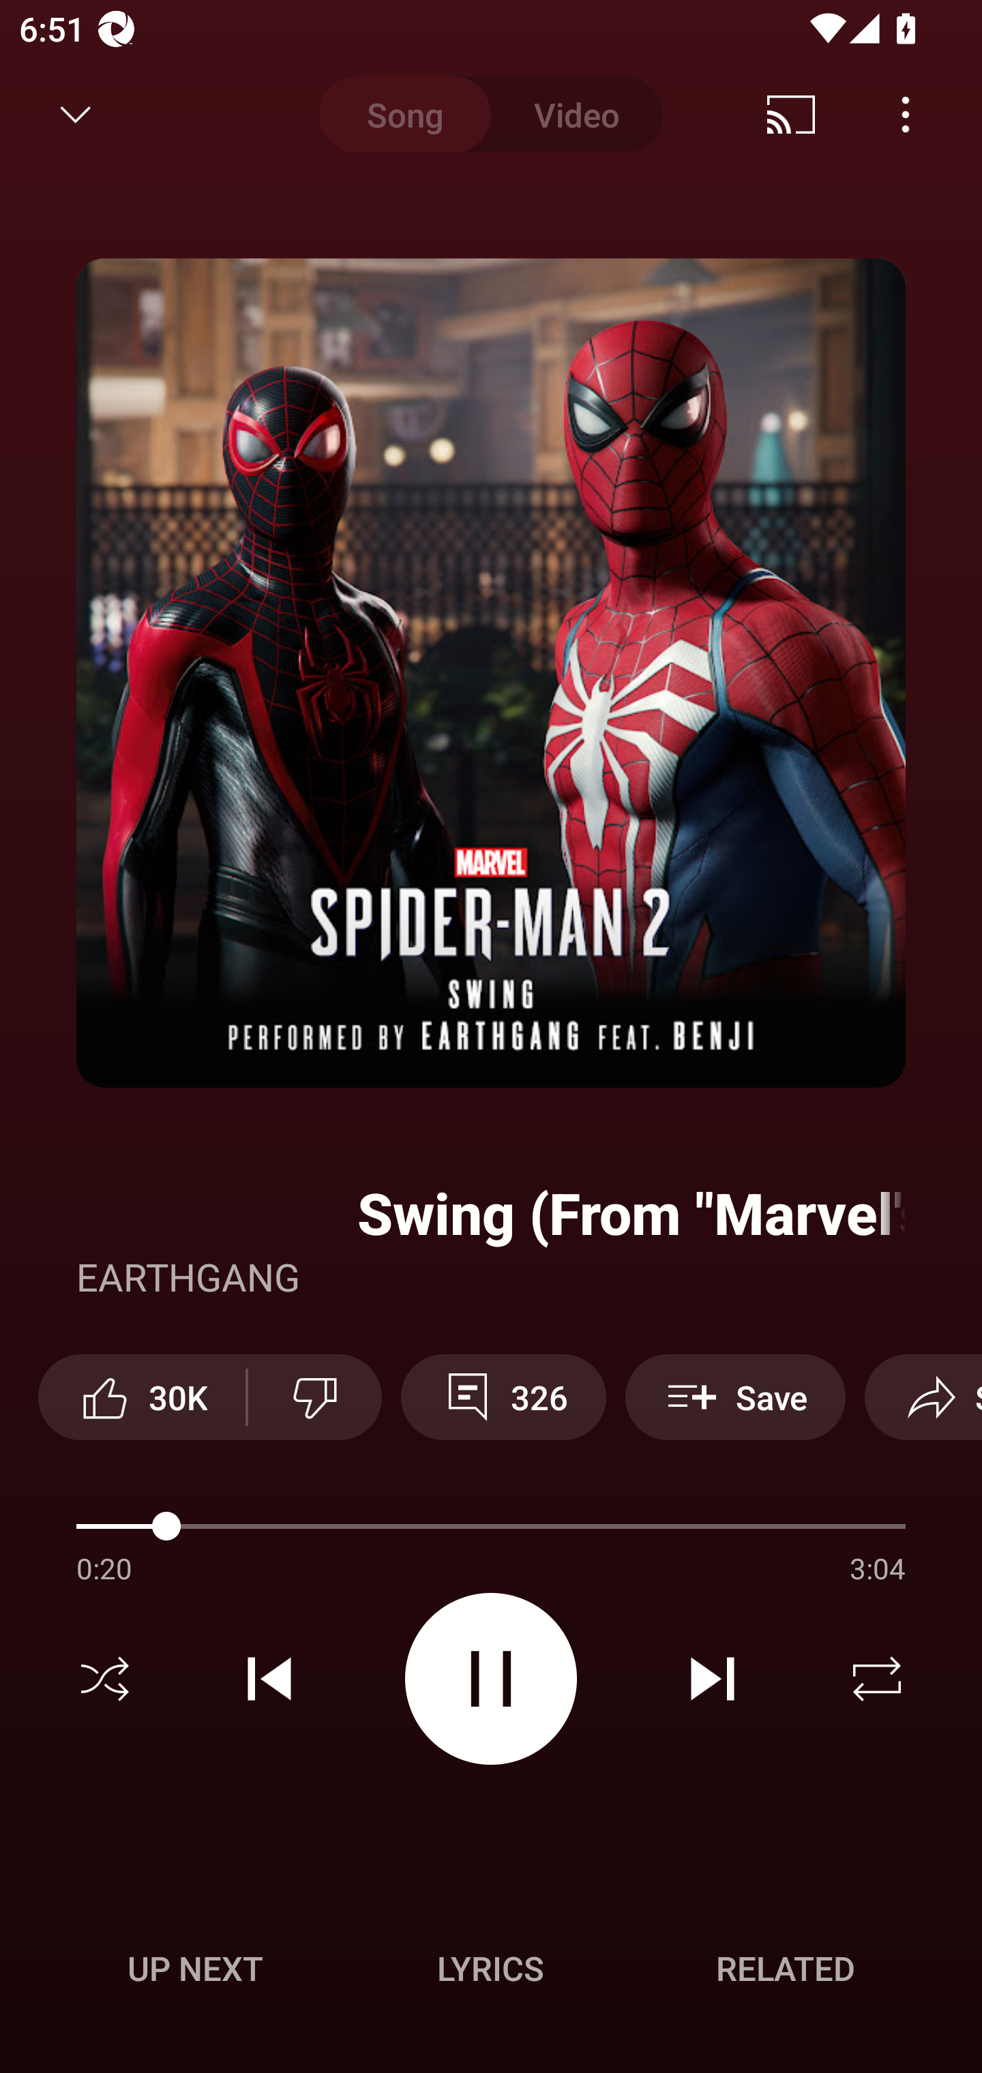 The height and width of the screenshot is (2073, 982). I want to click on Minimize, so click(76, 115).